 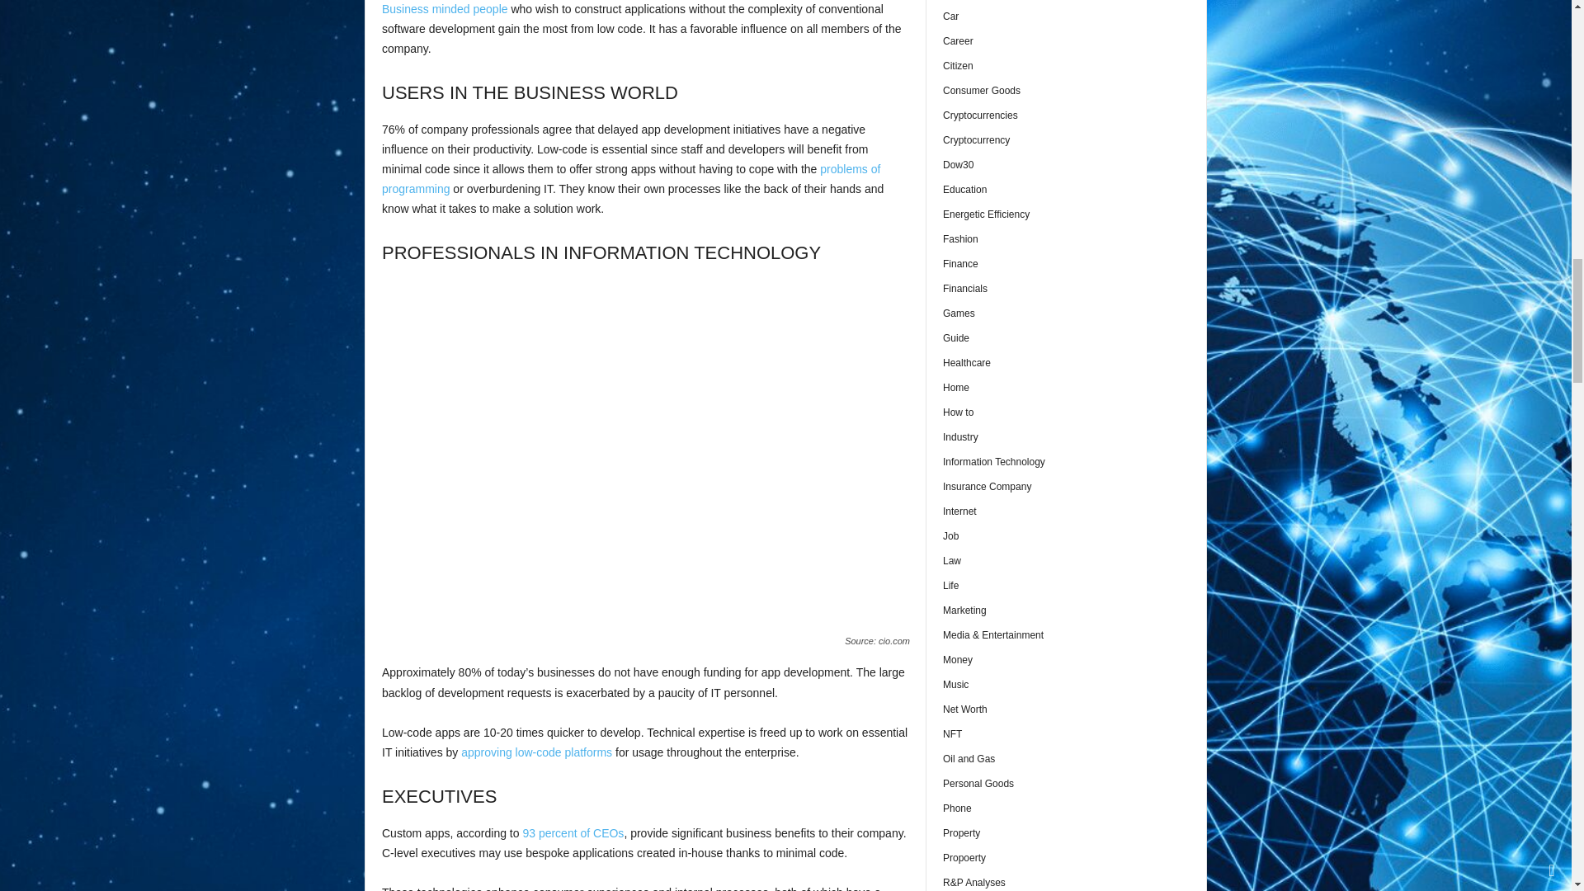 What do you see at coordinates (536, 752) in the screenshot?
I see `approving low-code platforms` at bounding box center [536, 752].